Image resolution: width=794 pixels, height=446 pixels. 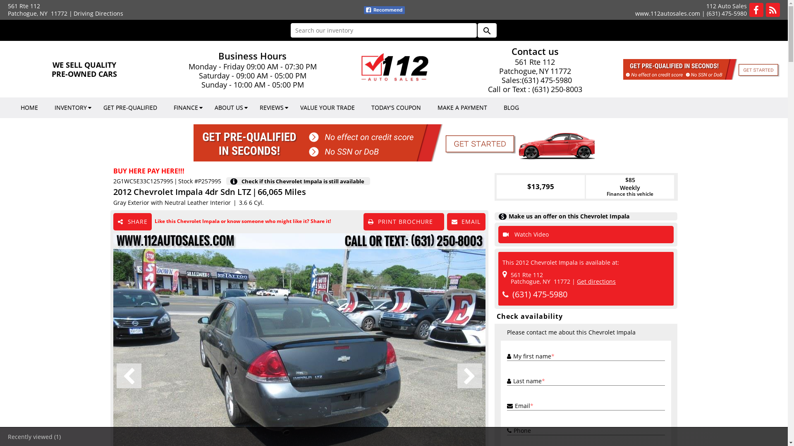 I want to click on (631) 475-5980, so click(x=540, y=294).